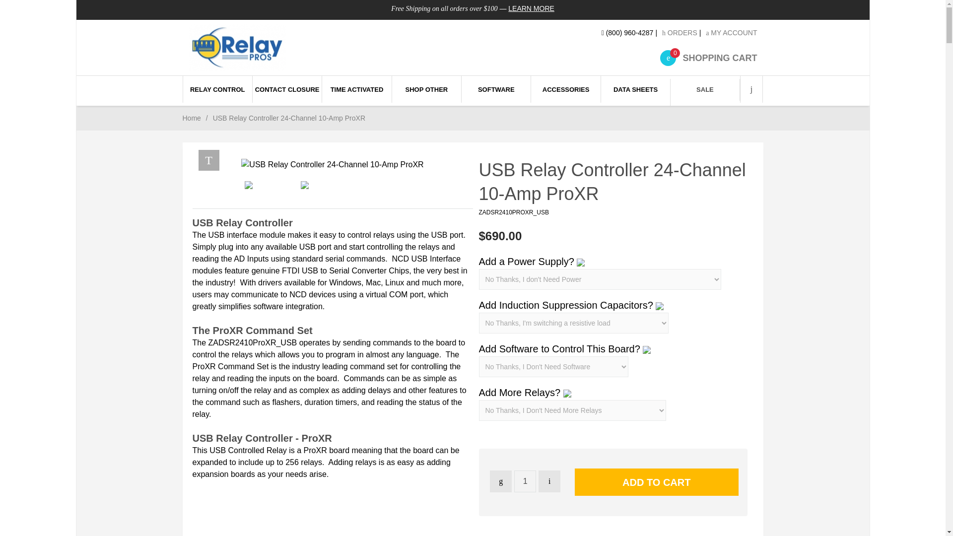 The height and width of the screenshot is (536, 953). I want to click on LEARN MORE, so click(656, 482).